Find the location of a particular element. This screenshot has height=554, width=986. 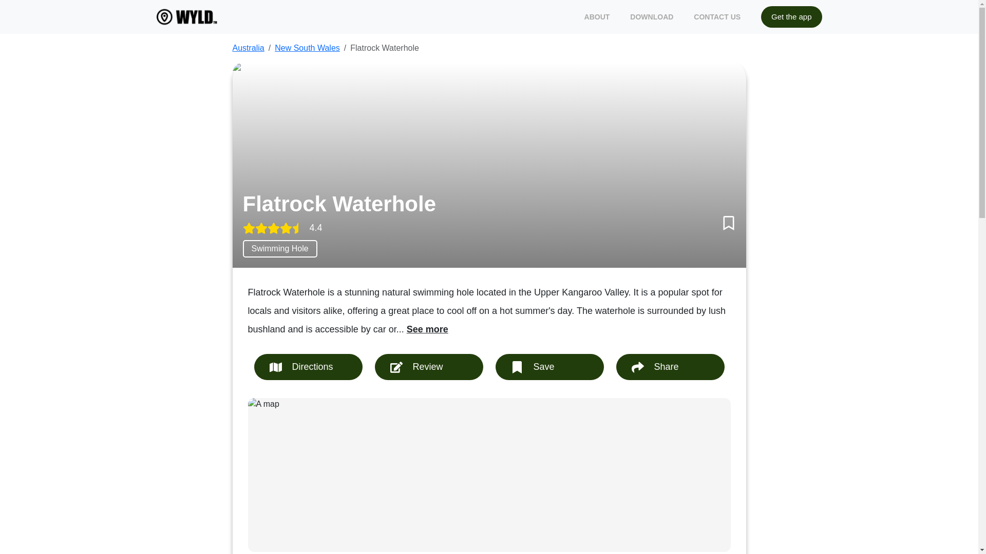

Directions is located at coordinates (307, 367).